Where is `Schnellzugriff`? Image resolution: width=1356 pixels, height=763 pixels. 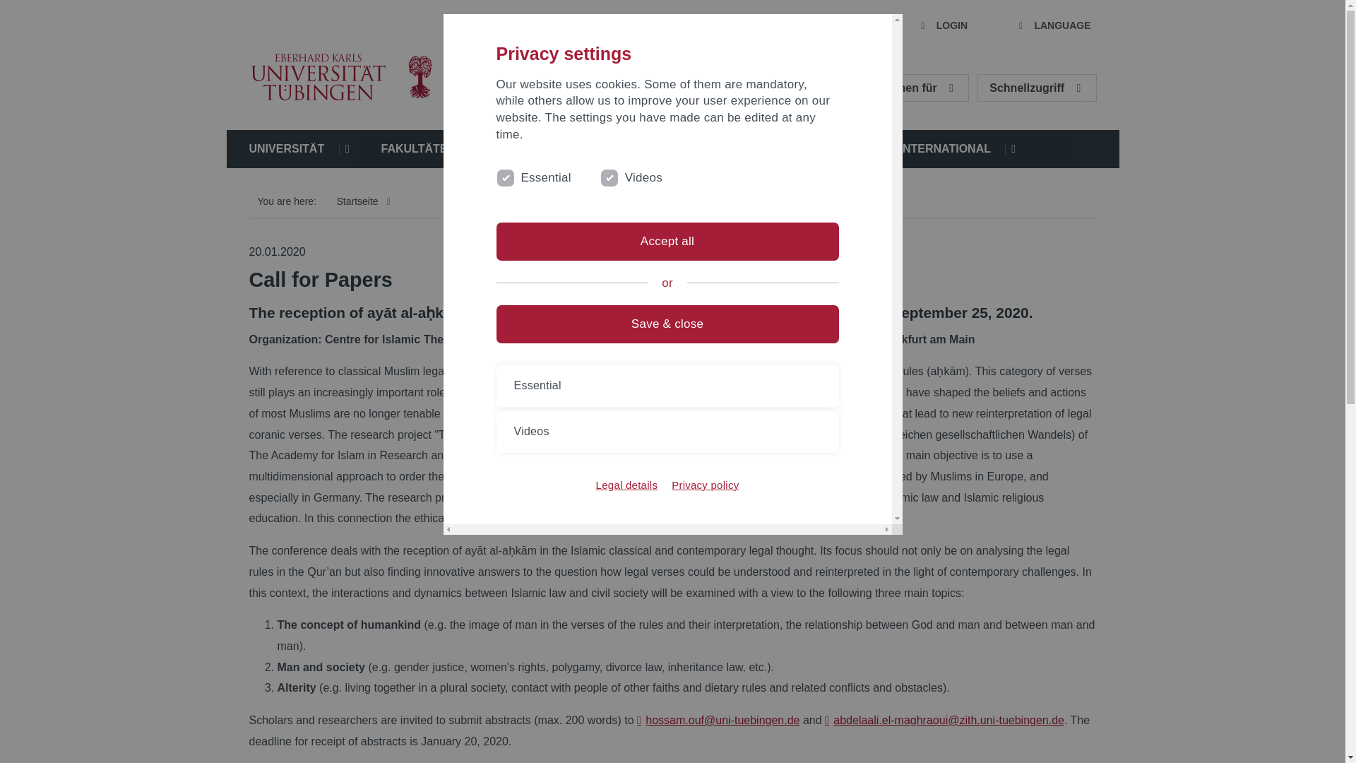
Schnellzugriff is located at coordinates (1037, 88).